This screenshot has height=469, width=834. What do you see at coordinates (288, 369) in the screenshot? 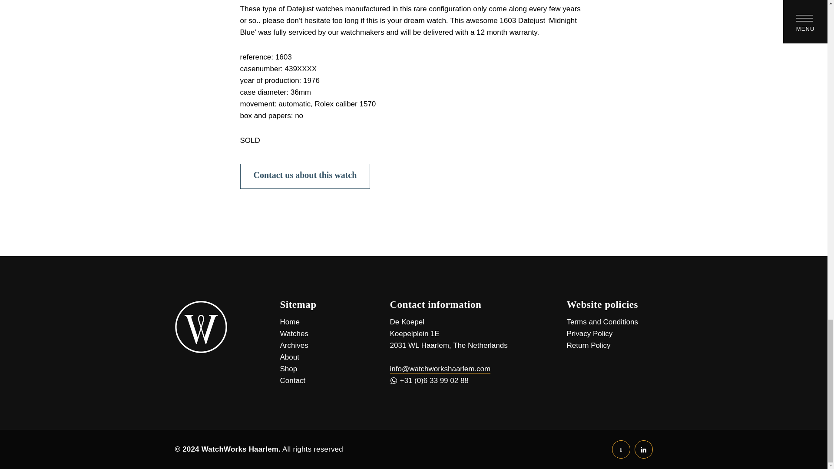
I see `Shop` at bounding box center [288, 369].